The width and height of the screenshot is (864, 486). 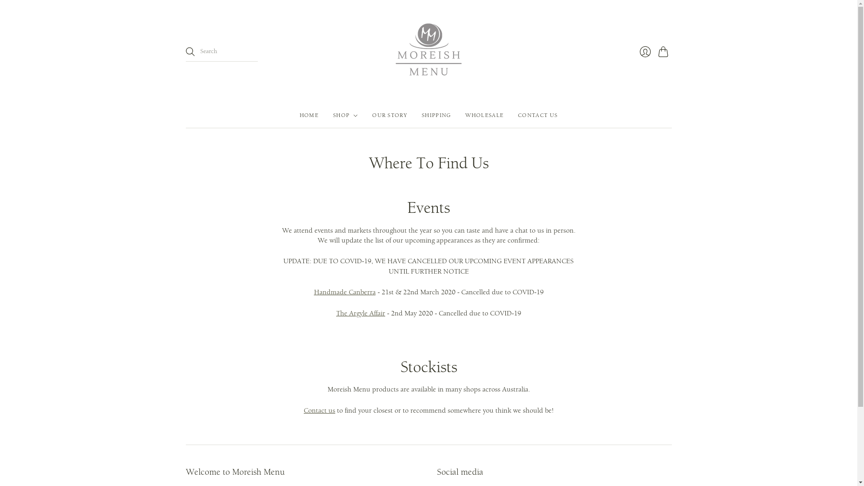 I want to click on Contact us, so click(x=319, y=410).